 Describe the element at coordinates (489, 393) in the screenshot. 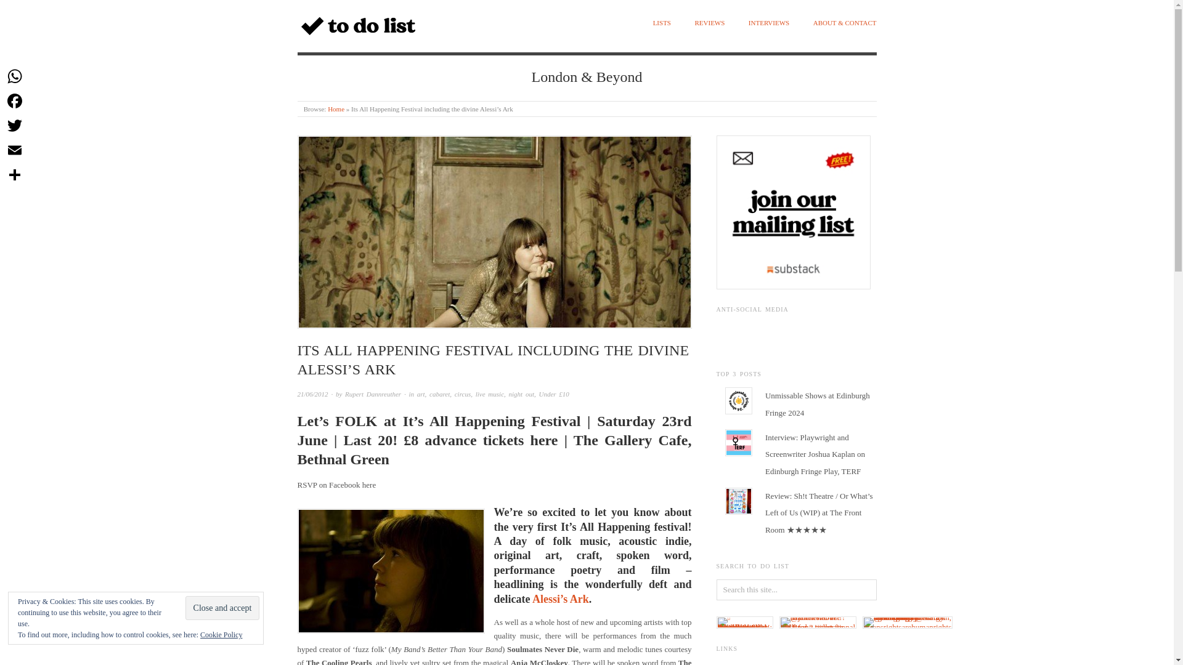

I see `live music` at that location.